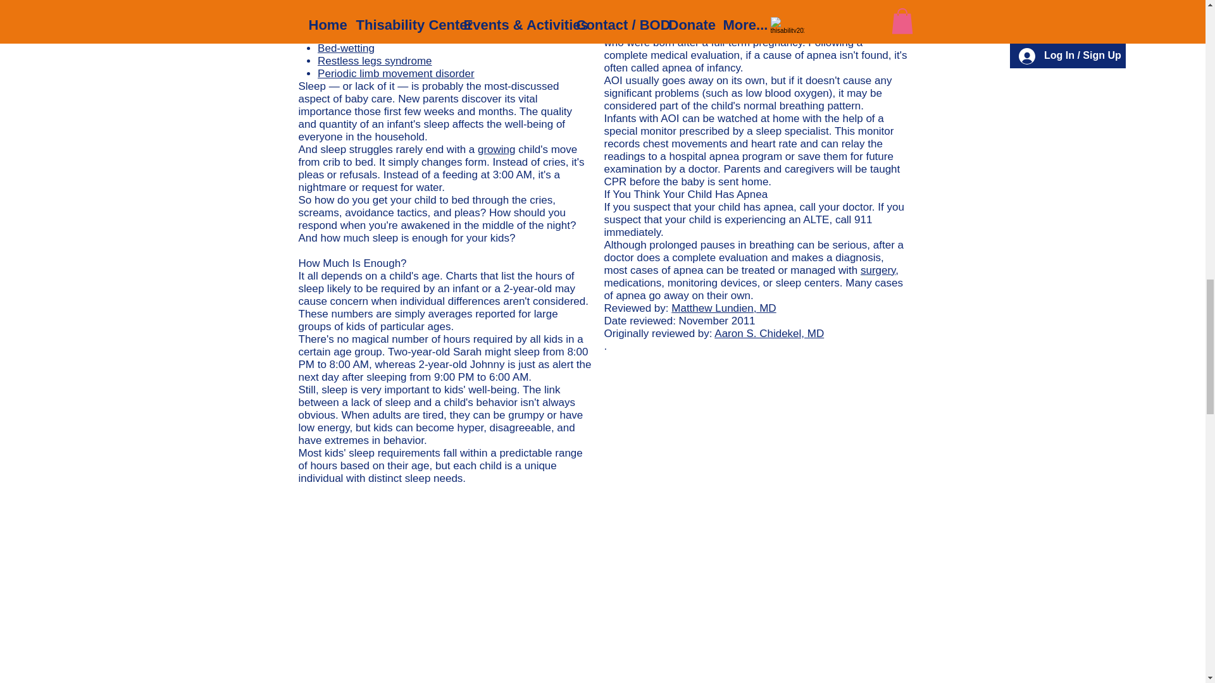 This screenshot has width=1215, height=683. I want to click on Restless legs syndrome, so click(374, 61).